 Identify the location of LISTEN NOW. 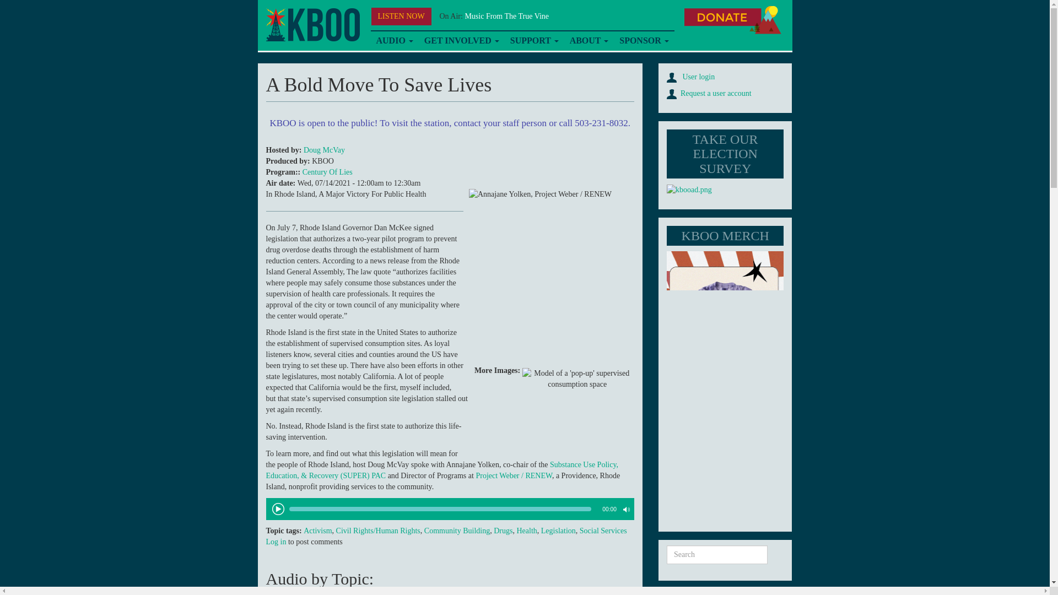
(401, 17).